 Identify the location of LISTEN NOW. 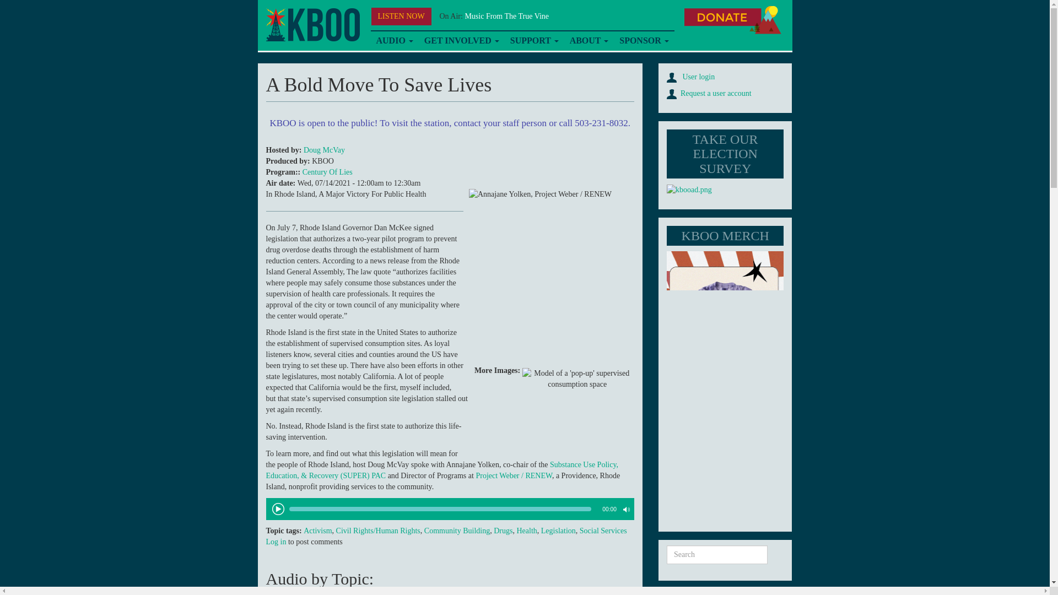
(401, 17).